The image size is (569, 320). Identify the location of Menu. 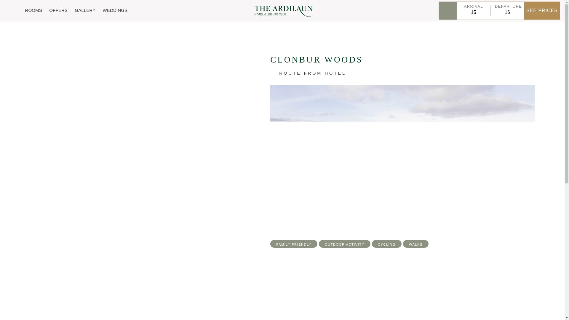
(10, 10).